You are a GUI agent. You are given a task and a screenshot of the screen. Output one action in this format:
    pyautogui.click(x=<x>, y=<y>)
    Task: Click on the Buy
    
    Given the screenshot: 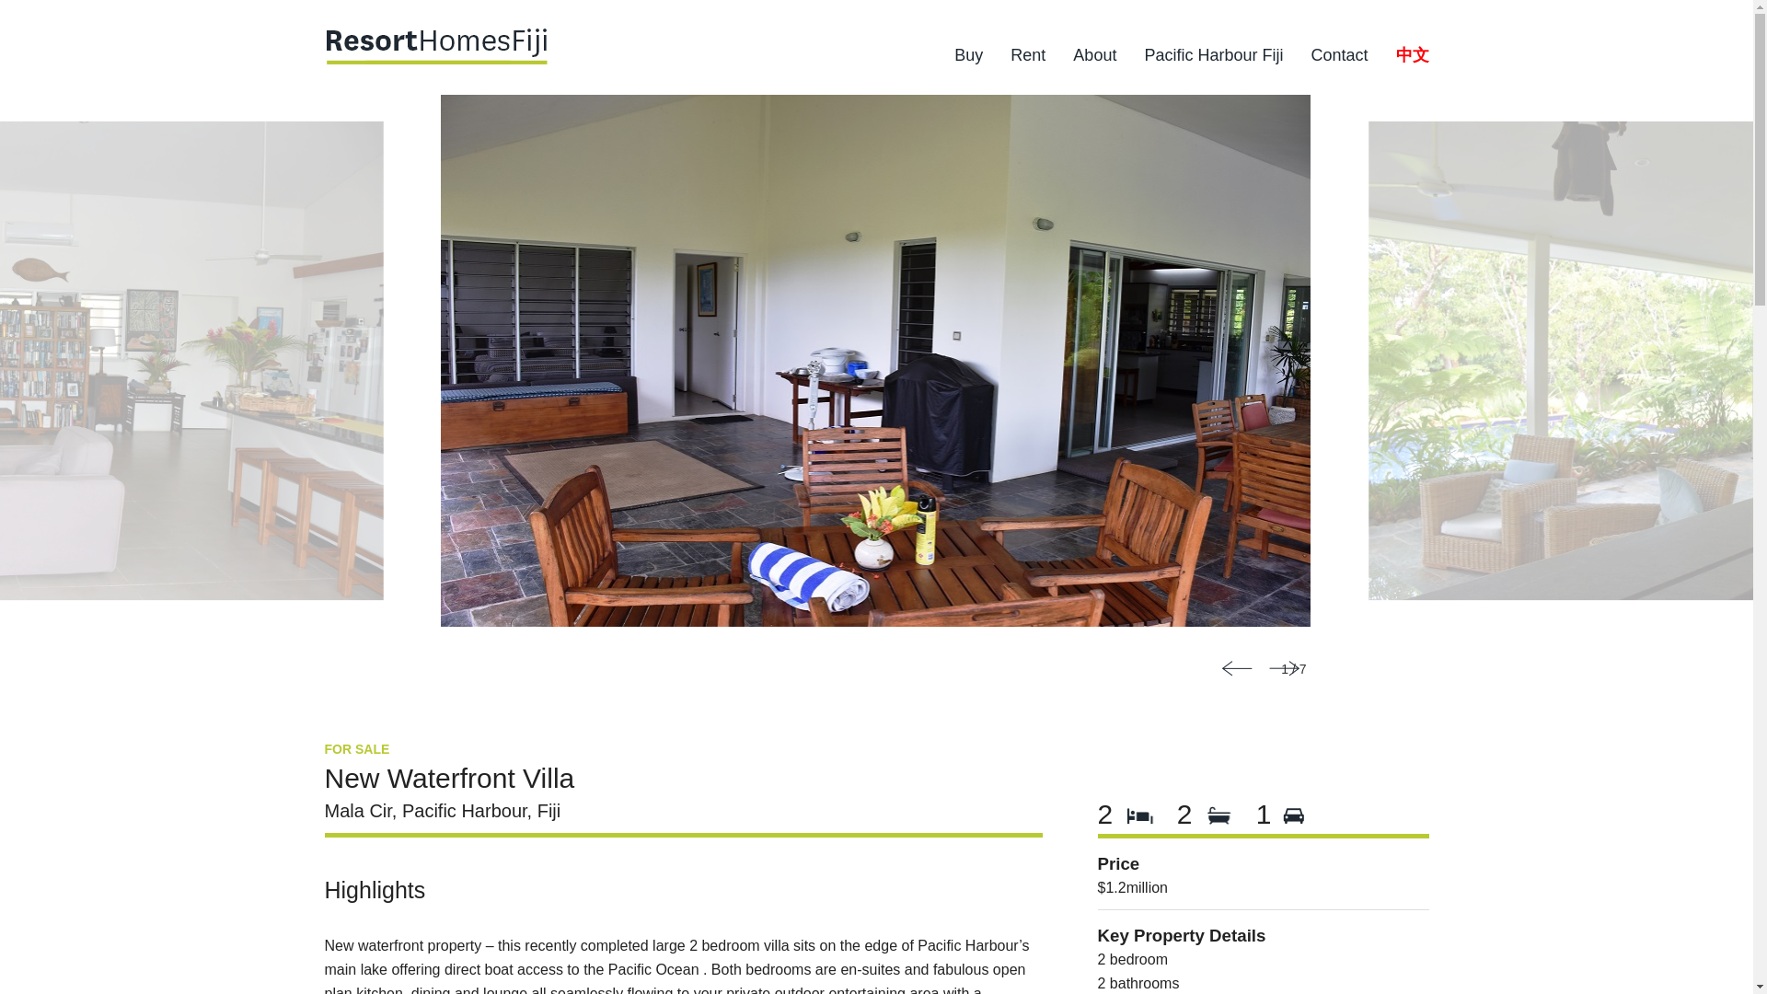 What is the action you would take?
    pyautogui.click(x=968, y=59)
    